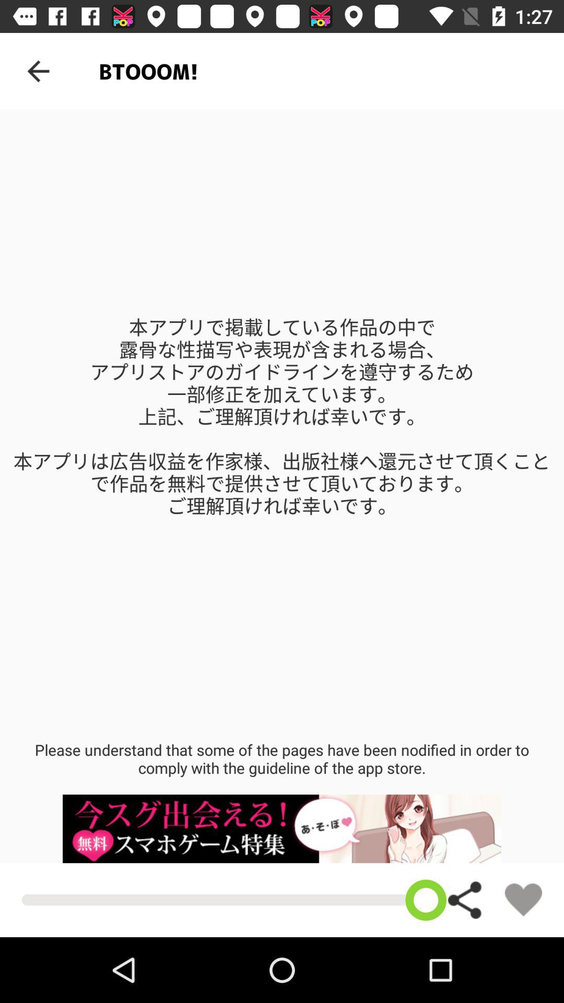 The width and height of the screenshot is (564, 1003). What do you see at coordinates (39, 71) in the screenshot?
I see `back` at bounding box center [39, 71].